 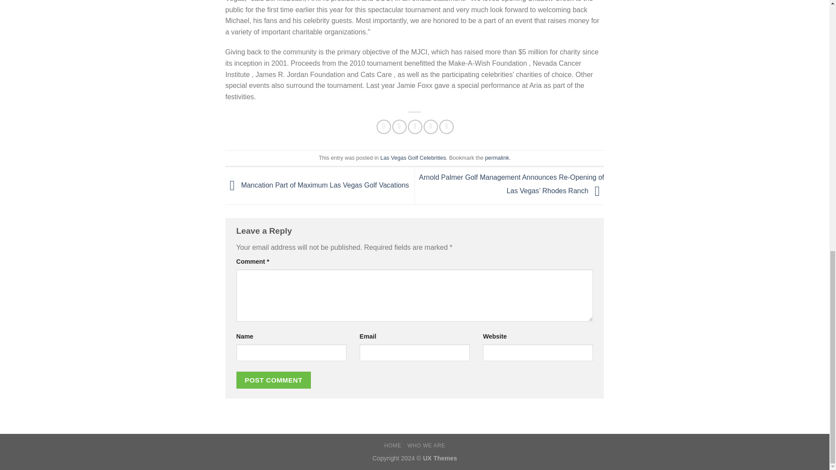 I want to click on Post Comment, so click(x=273, y=380).